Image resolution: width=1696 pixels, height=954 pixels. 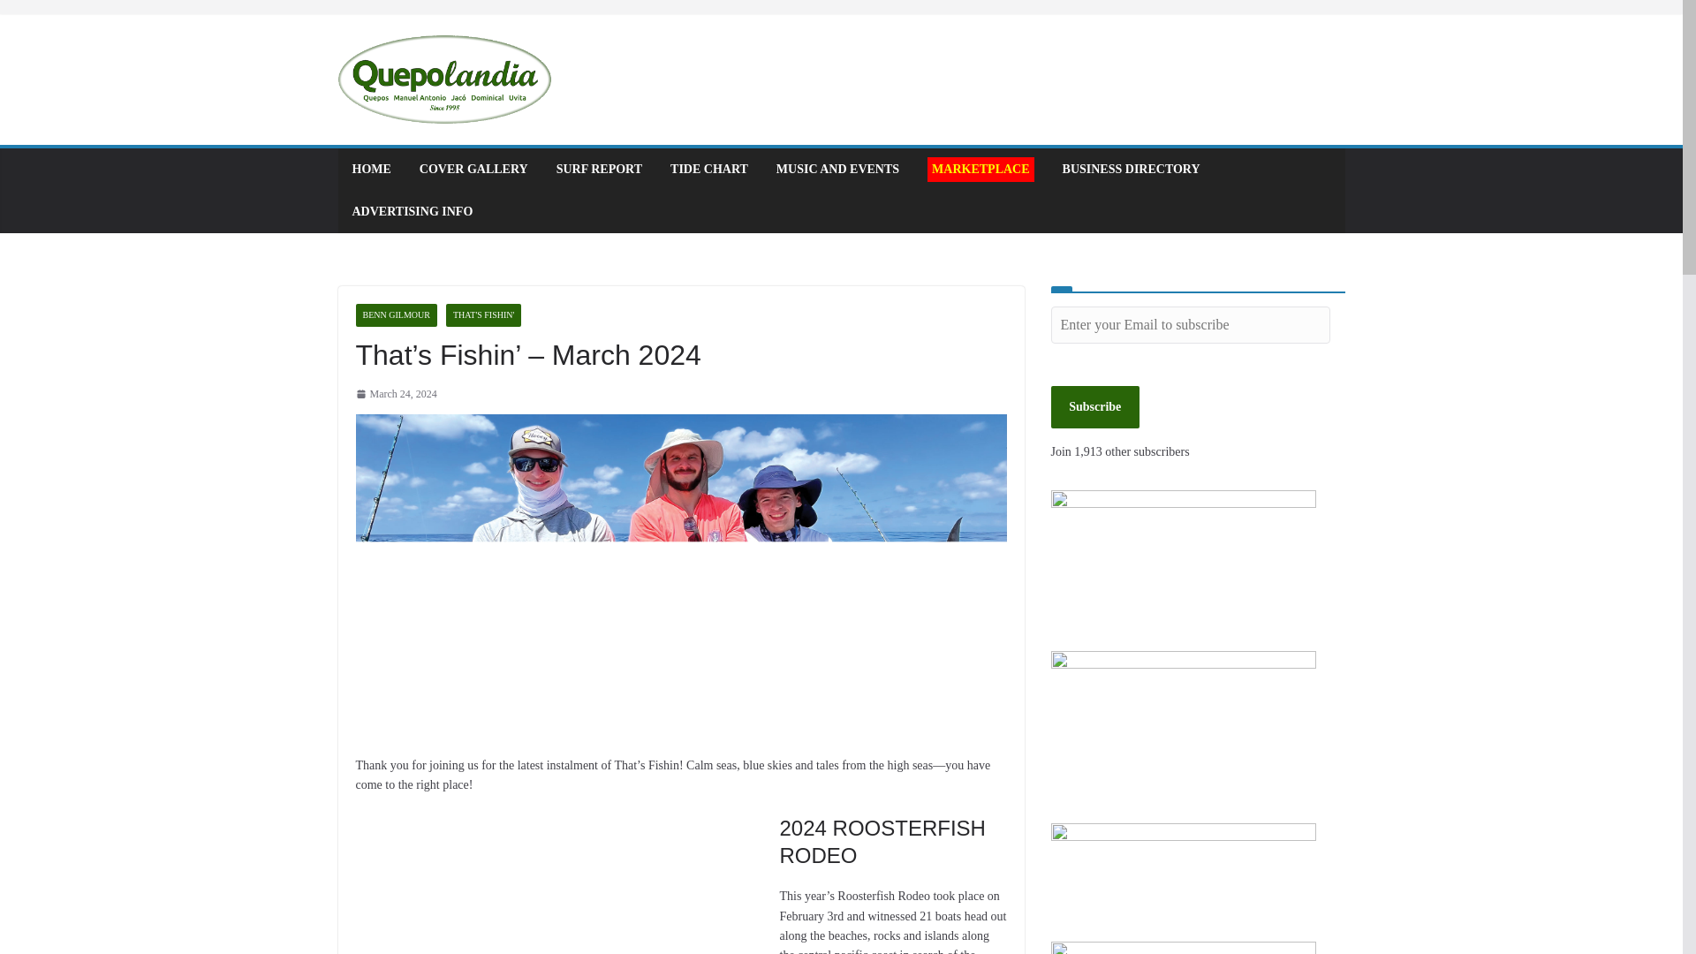 I want to click on THAT'S FISHIN', so click(x=482, y=315).